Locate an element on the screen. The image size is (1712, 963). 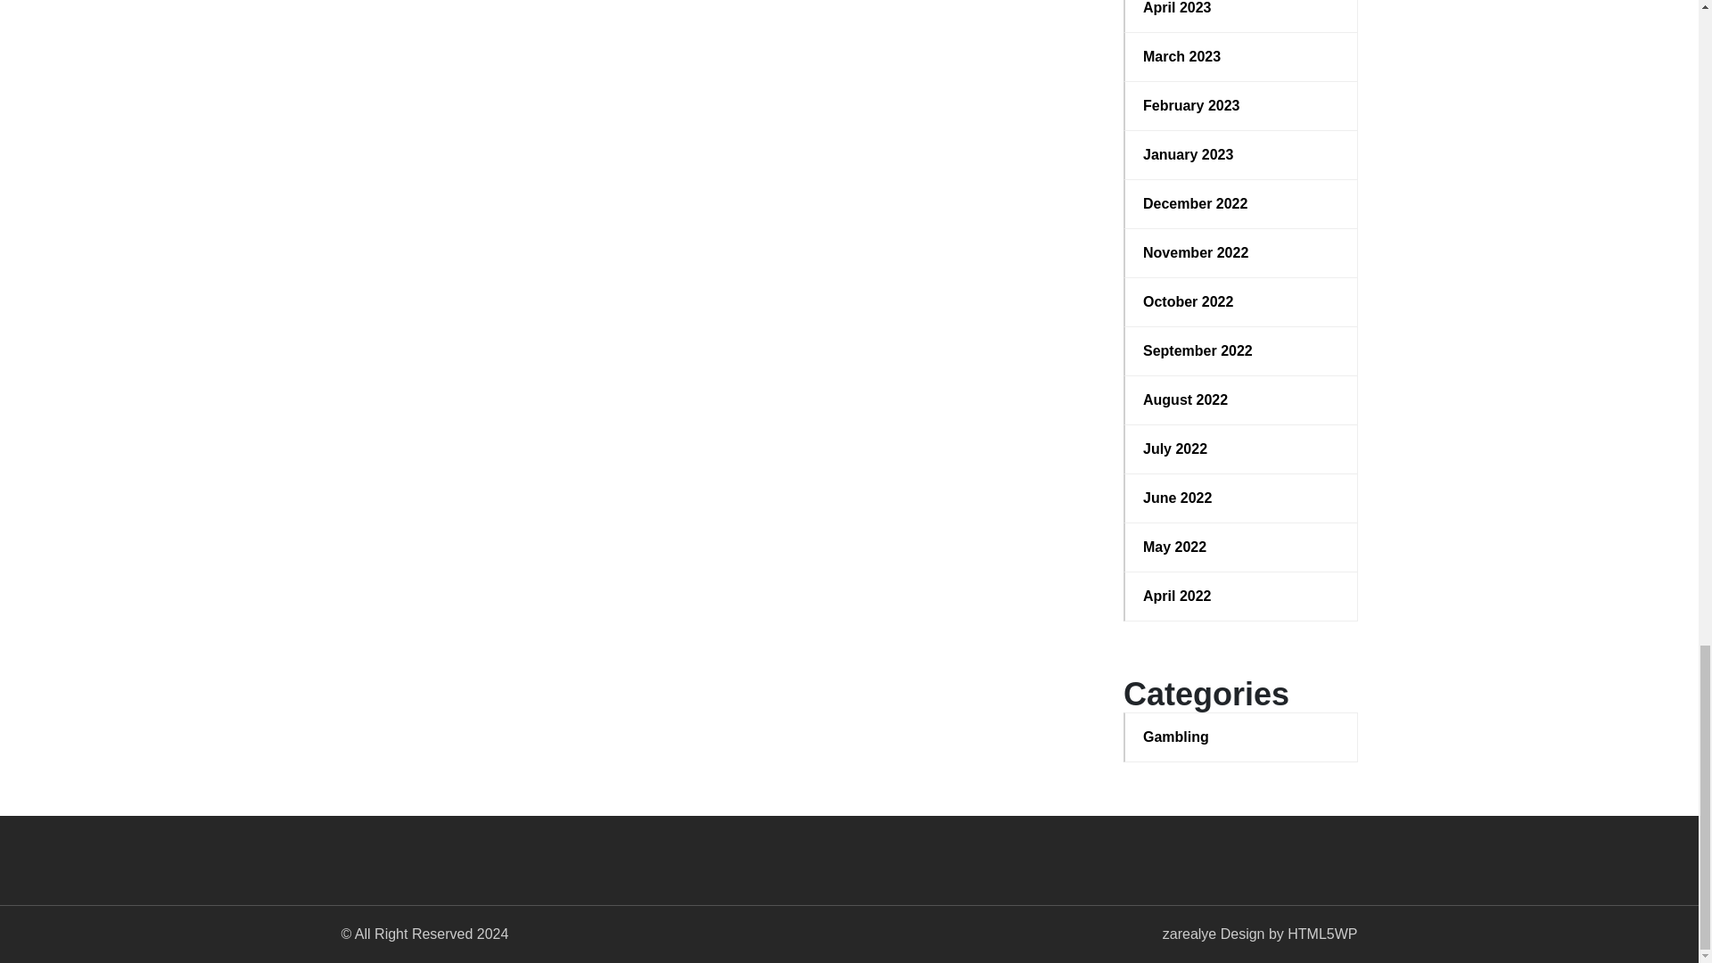
August 2022 is located at coordinates (1241, 400).